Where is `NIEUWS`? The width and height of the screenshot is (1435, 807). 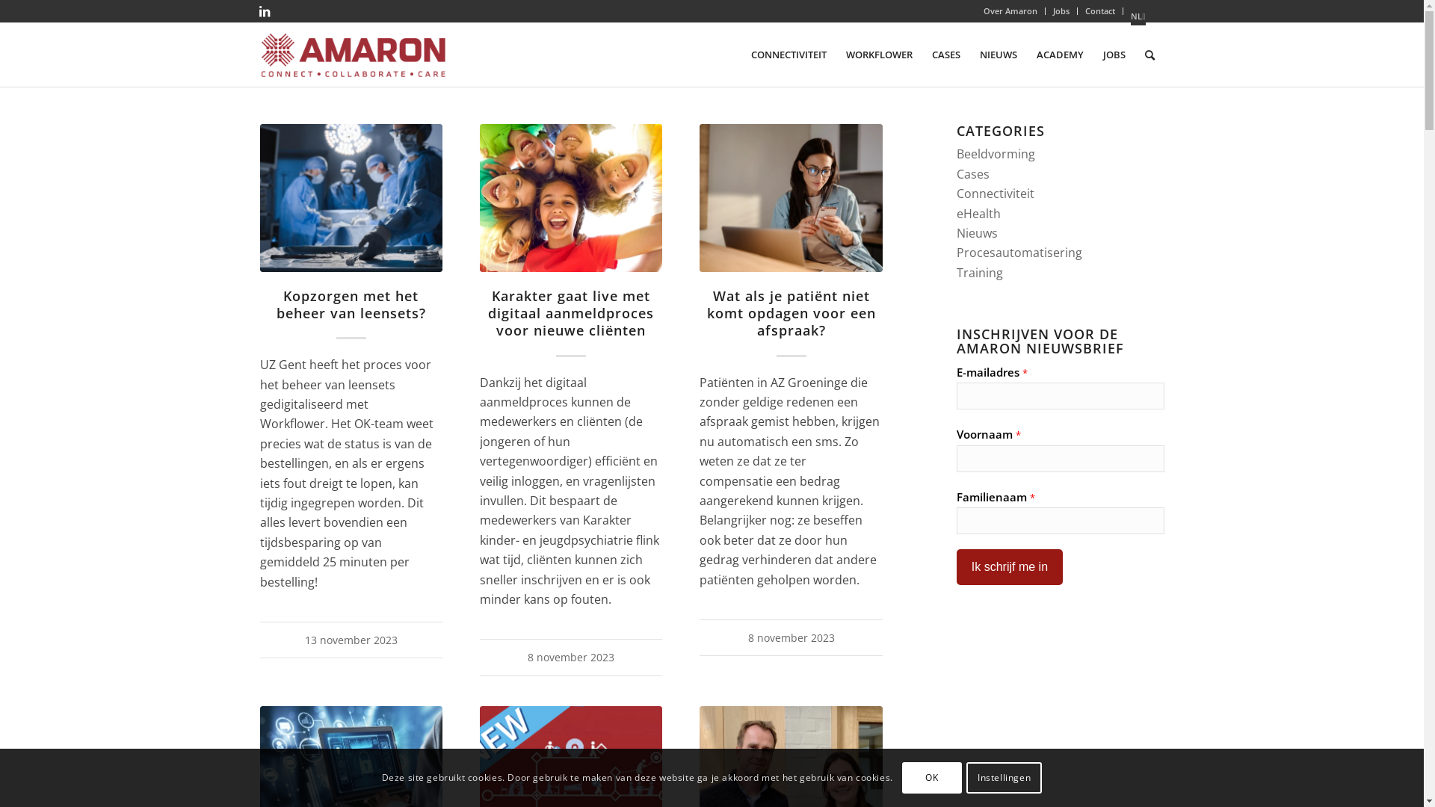 NIEUWS is located at coordinates (999, 55).